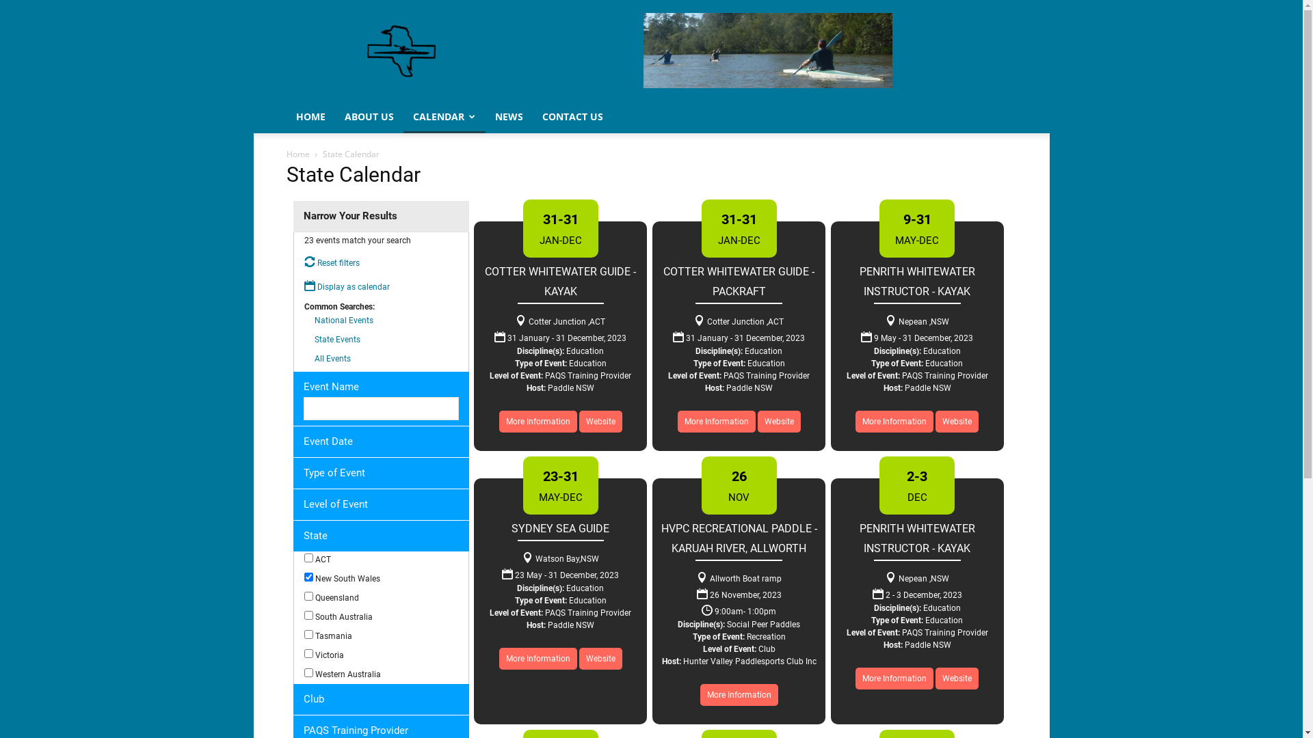 This screenshot has height=738, width=1313. Describe the element at coordinates (538, 422) in the screenshot. I see `More Information` at that location.